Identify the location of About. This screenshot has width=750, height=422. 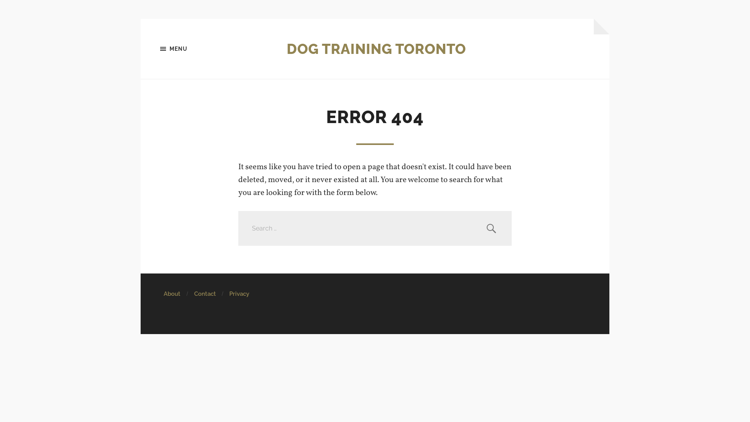
(172, 294).